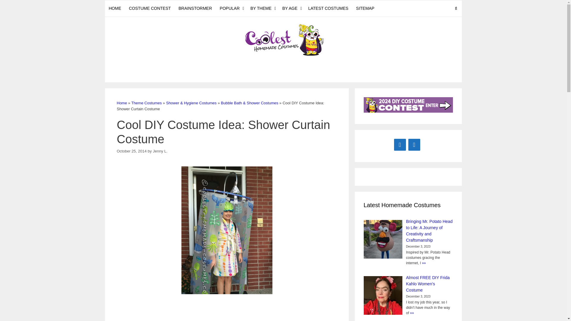 The image size is (571, 321). Describe the element at coordinates (150, 8) in the screenshot. I see `COSTUME CONTEST` at that location.